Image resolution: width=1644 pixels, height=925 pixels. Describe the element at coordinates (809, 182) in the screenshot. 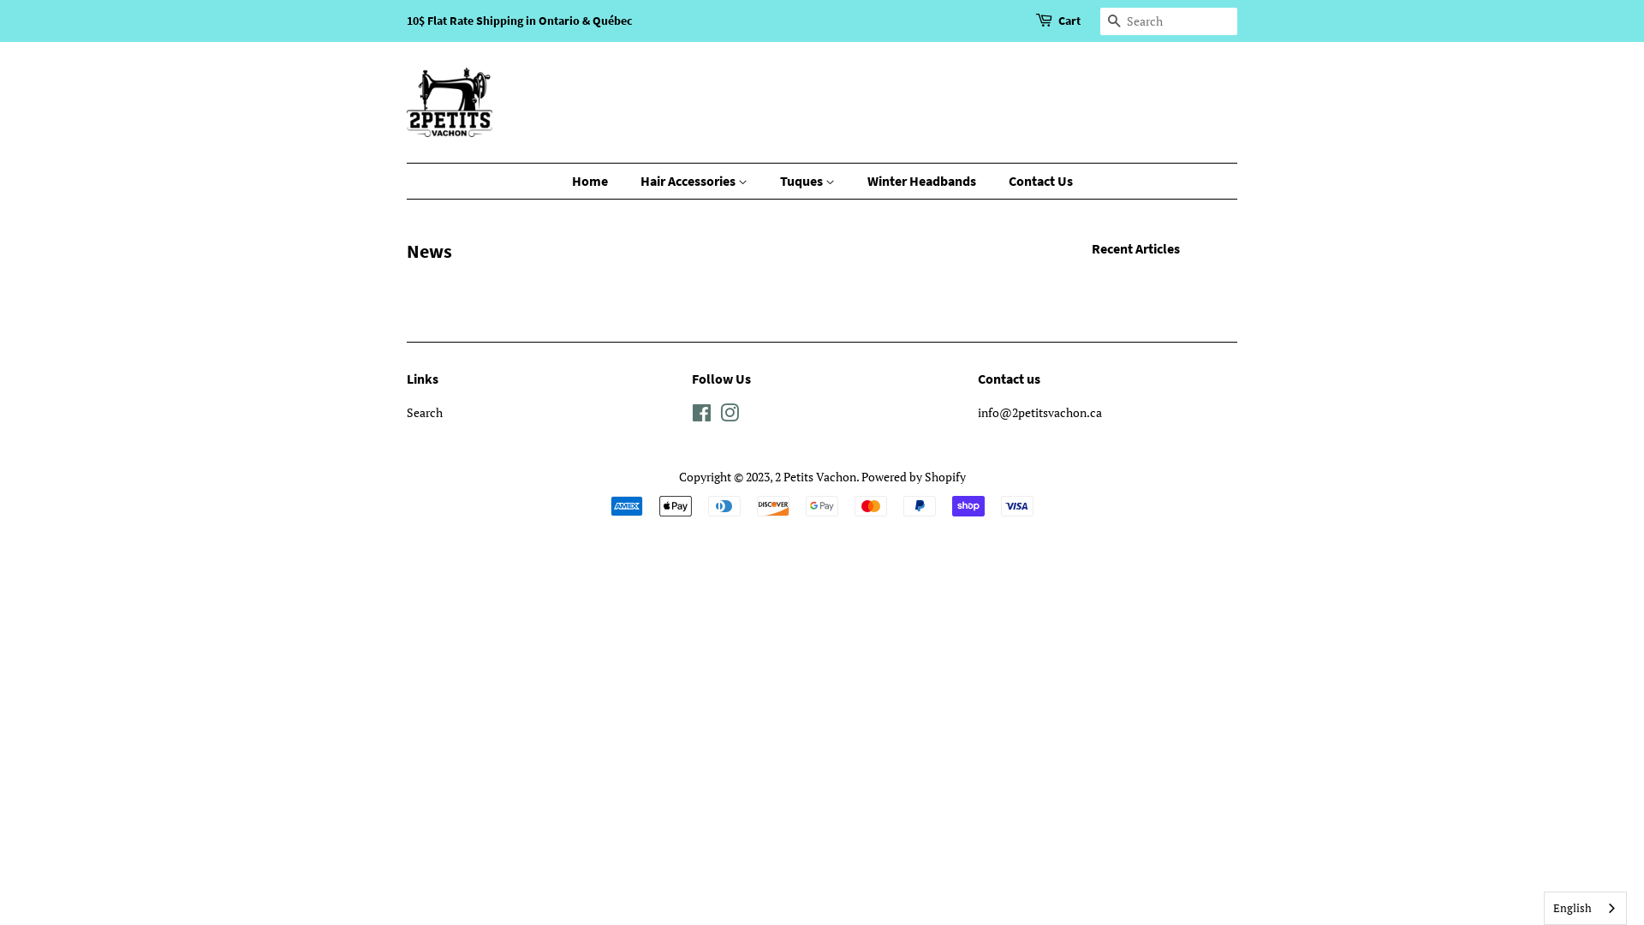

I see `Tuques` at that location.